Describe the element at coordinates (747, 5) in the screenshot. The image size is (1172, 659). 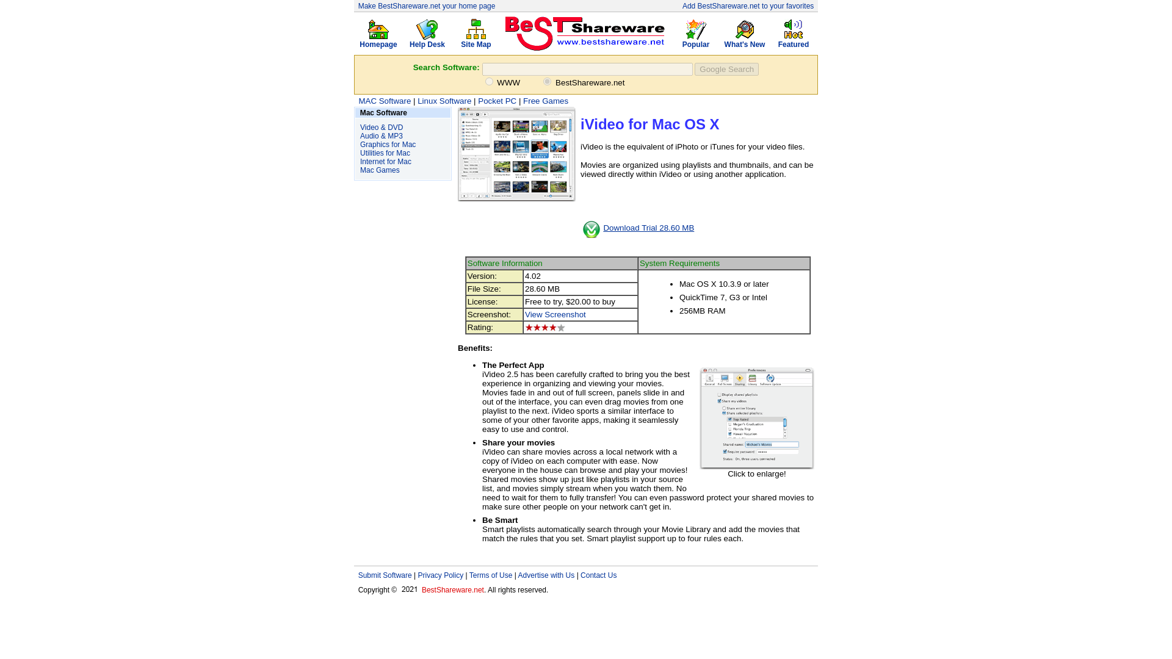
I see `Bookmark this page now!` at that location.